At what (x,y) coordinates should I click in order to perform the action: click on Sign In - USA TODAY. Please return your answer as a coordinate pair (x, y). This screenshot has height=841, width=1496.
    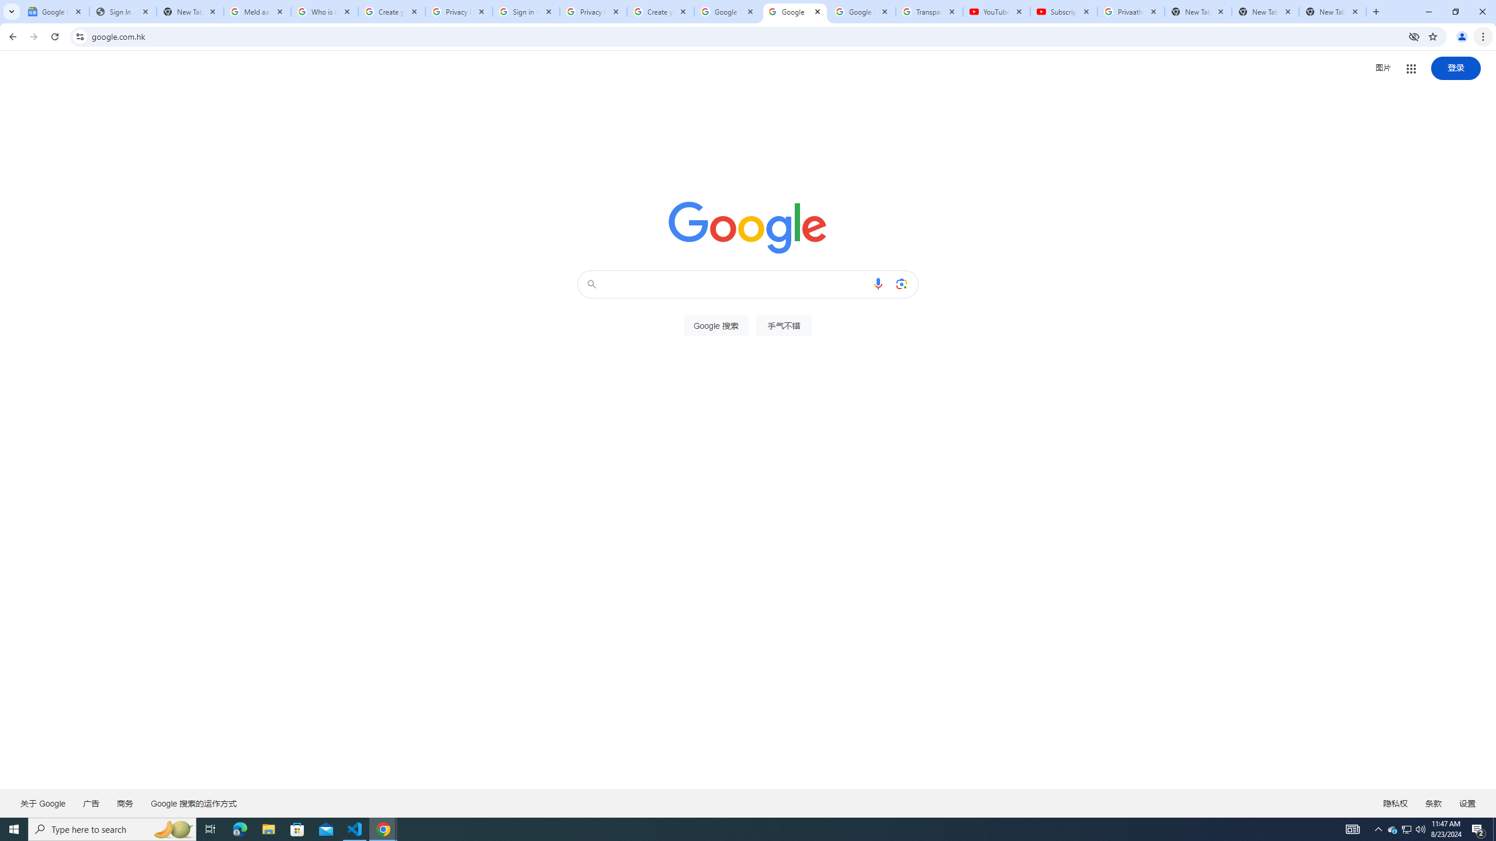
    Looking at the image, I should click on (123, 12).